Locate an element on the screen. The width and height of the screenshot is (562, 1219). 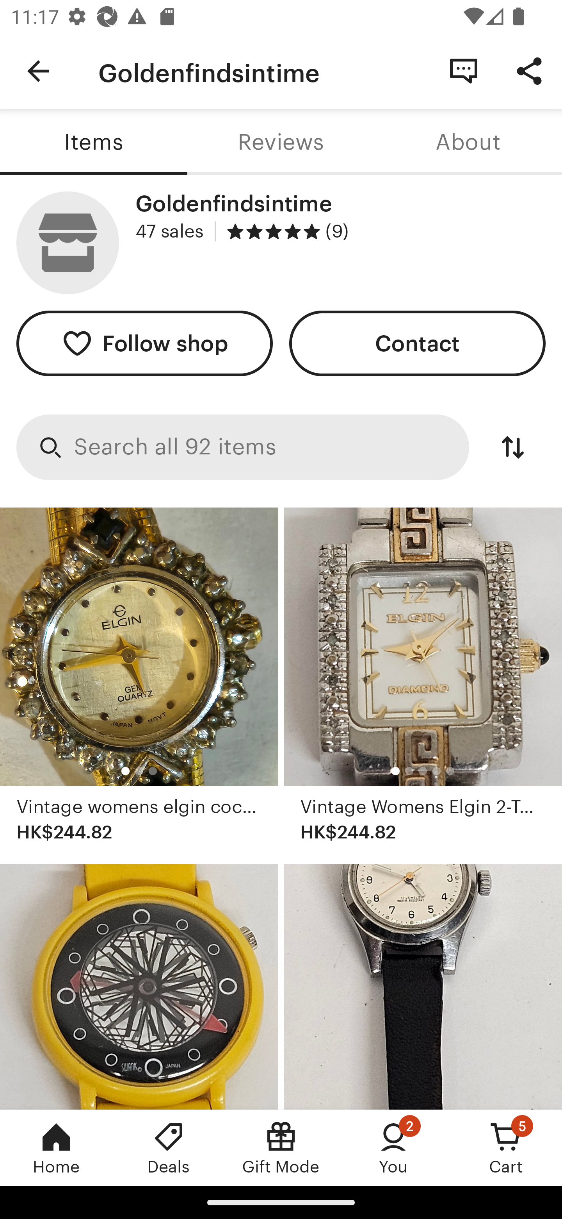
Contact is located at coordinates (418, 344).